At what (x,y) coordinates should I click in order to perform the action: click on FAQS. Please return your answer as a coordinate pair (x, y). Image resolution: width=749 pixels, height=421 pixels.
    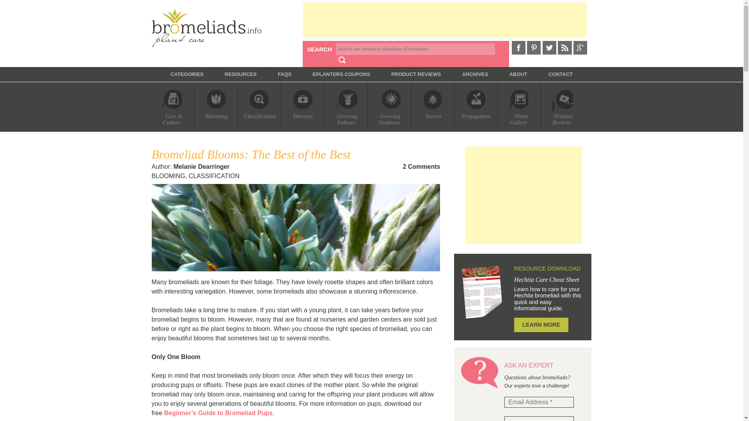
    Looking at the image, I should click on (284, 74).